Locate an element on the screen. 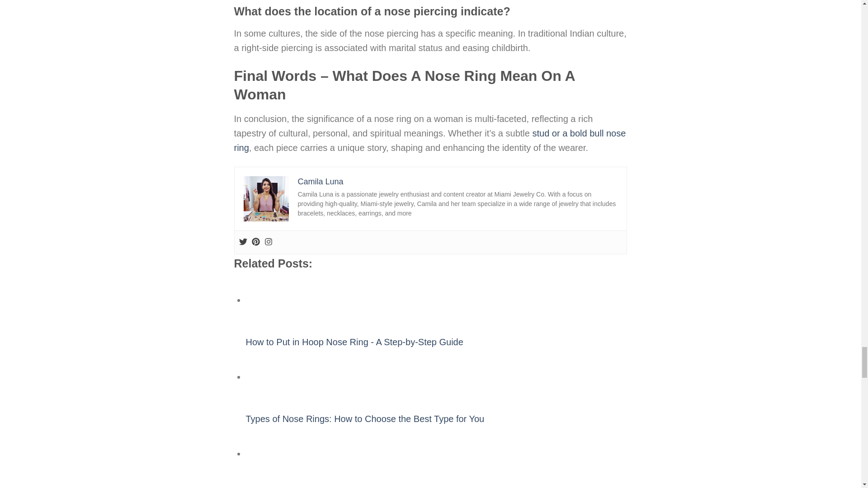  Types of Nose Rings: How to Choose the Best Type for You is located at coordinates (268, 377).